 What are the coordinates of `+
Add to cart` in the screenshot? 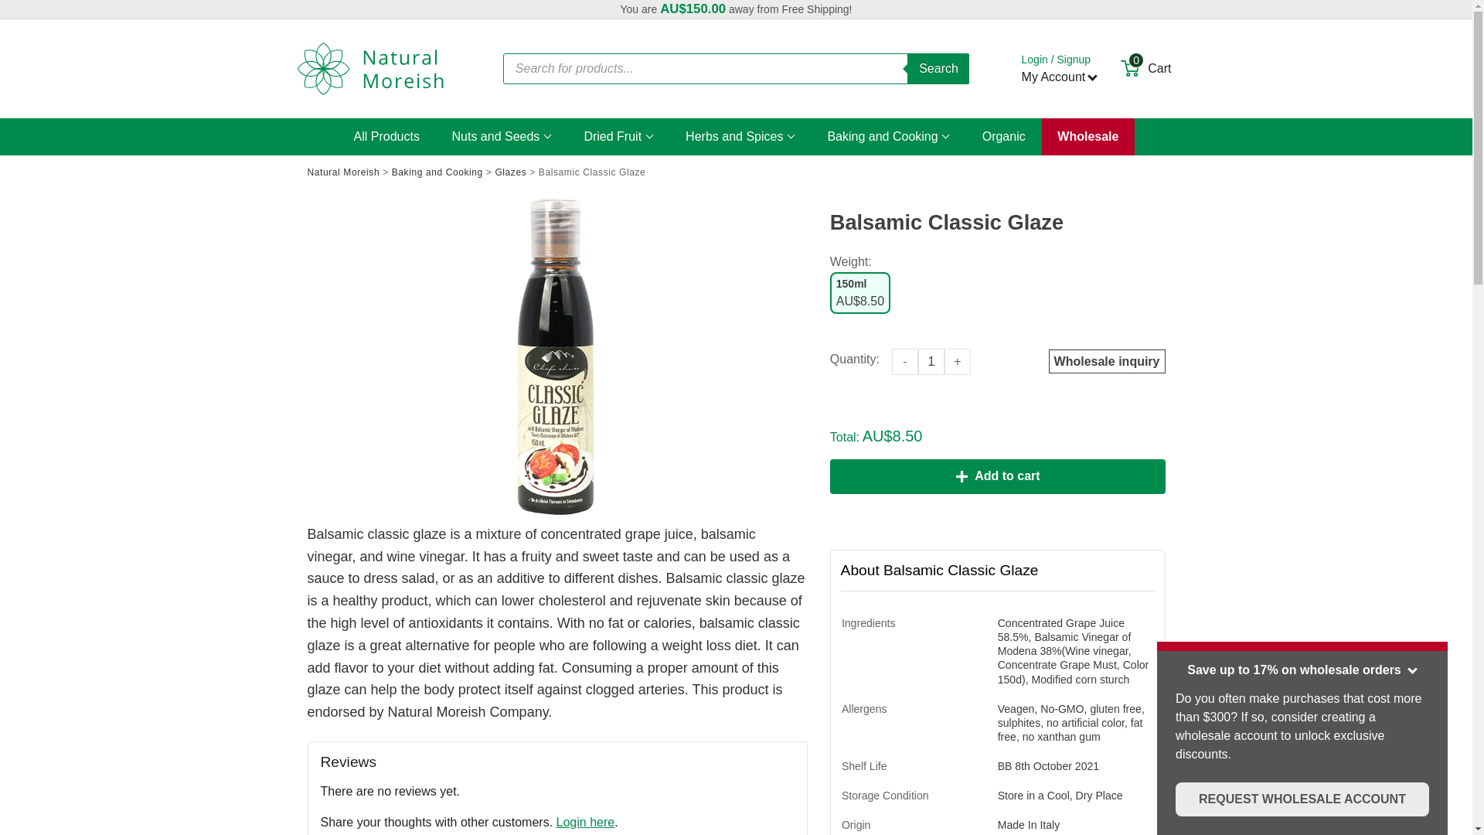 It's located at (998, 476).